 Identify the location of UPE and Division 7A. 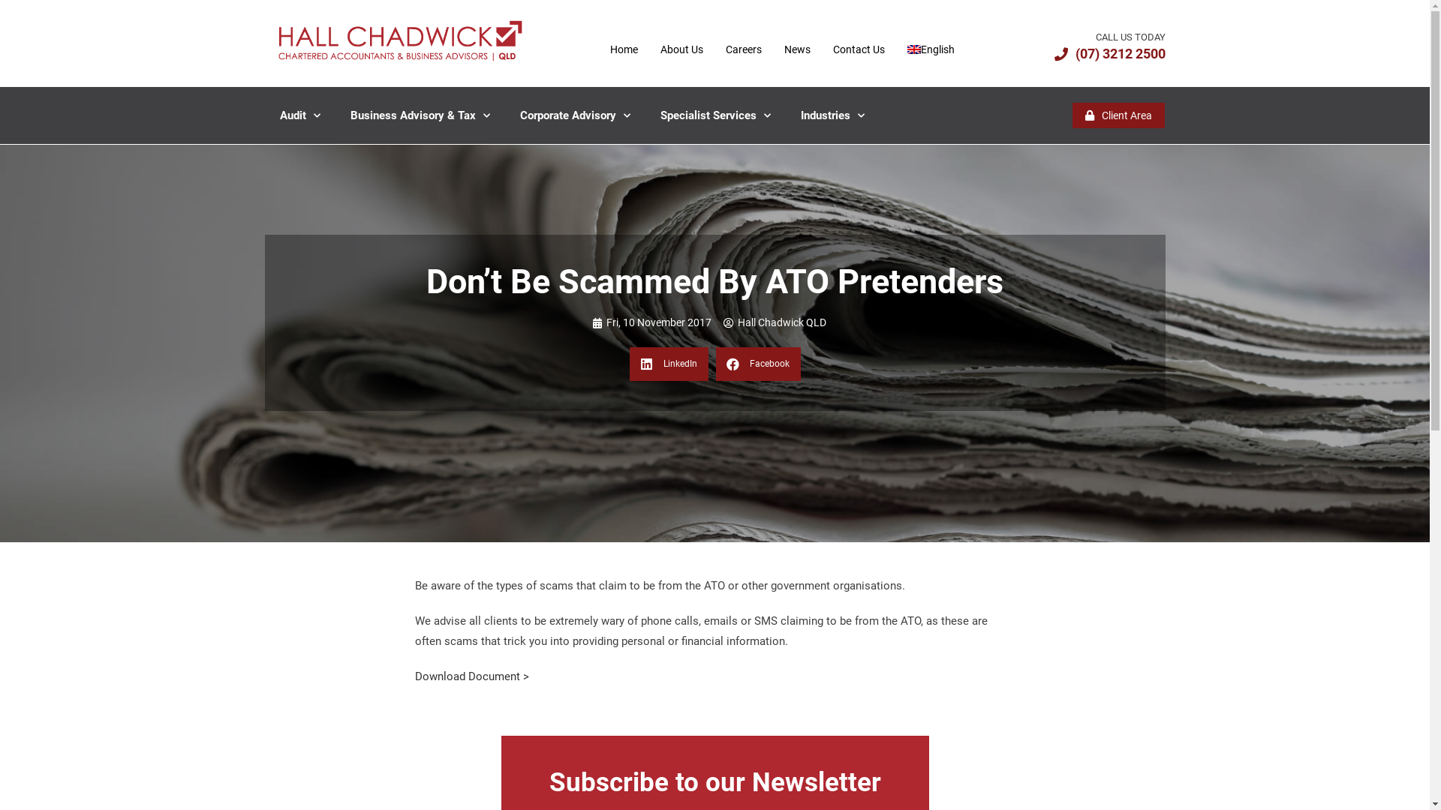
(536, 520).